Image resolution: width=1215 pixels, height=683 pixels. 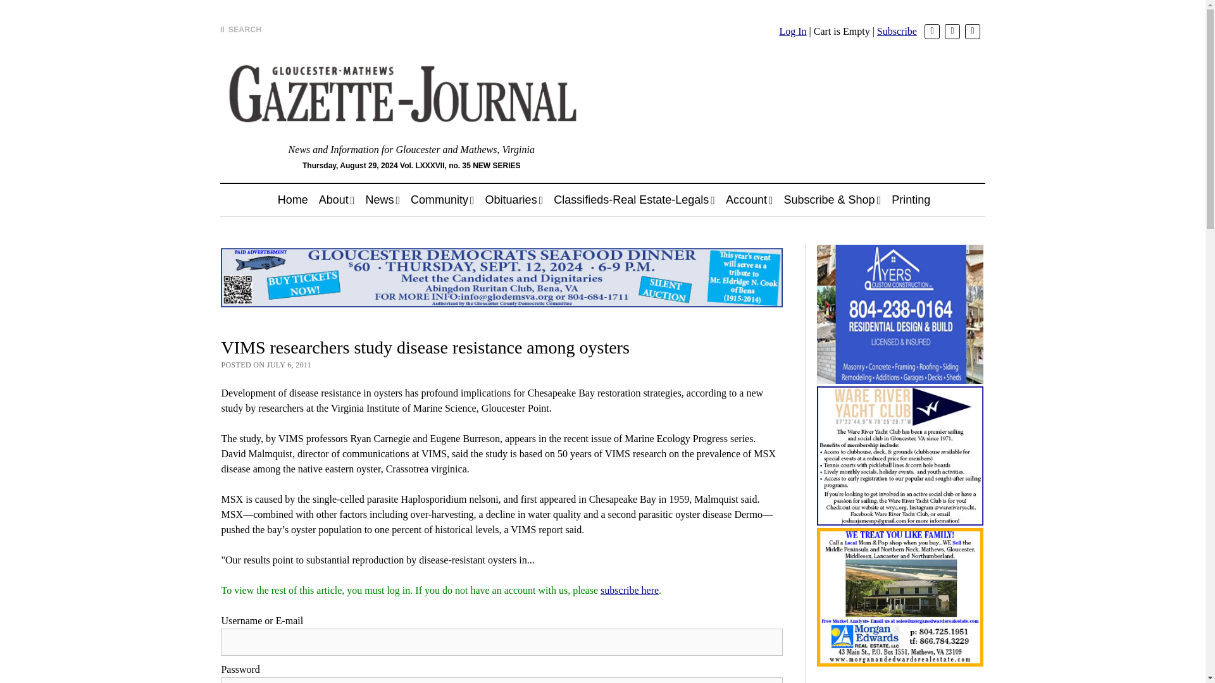 What do you see at coordinates (792, 32) in the screenshot?
I see `Log In` at bounding box center [792, 32].